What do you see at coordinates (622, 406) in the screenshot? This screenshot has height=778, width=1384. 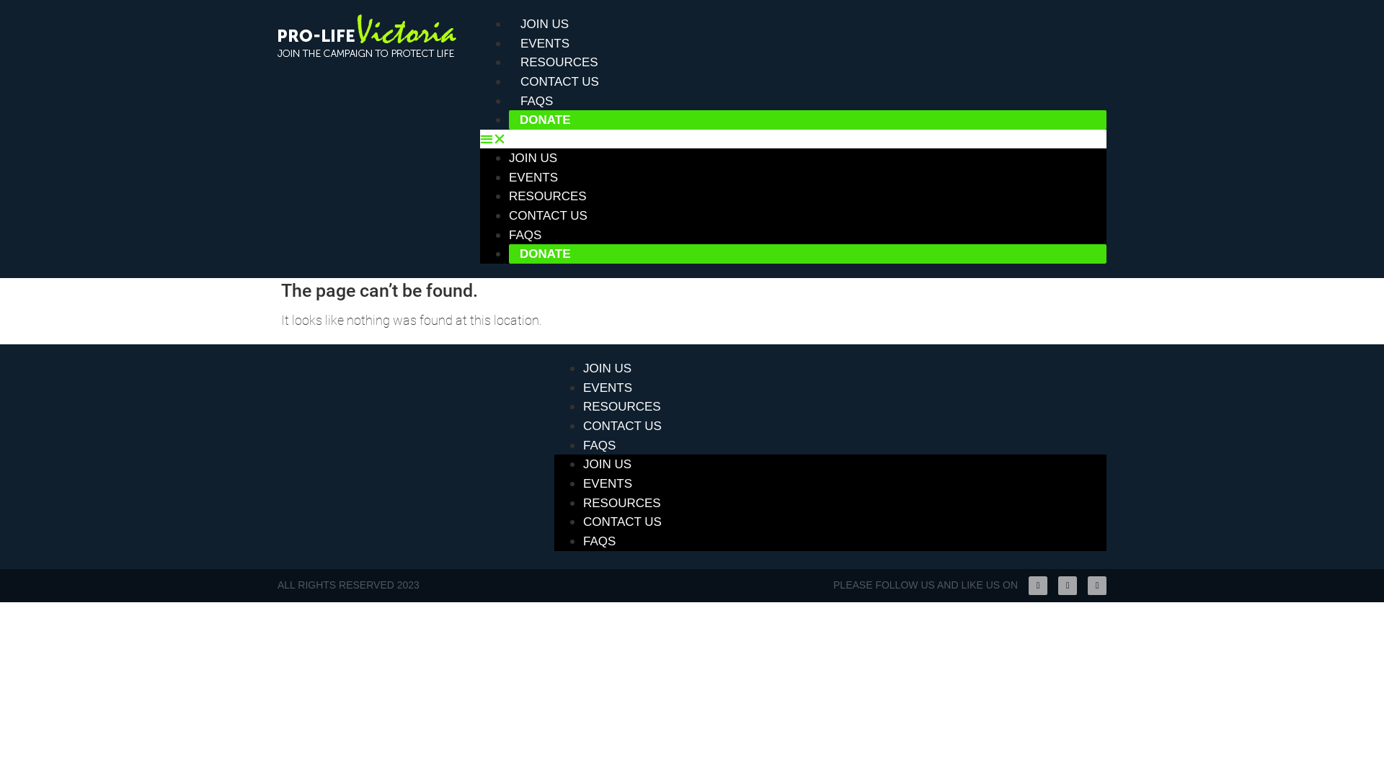 I see `RESOURCES` at bounding box center [622, 406].